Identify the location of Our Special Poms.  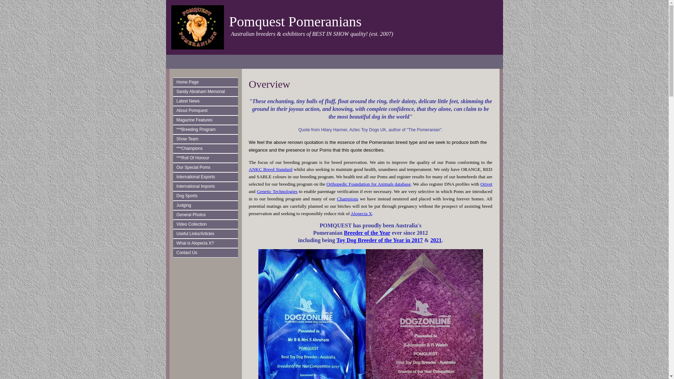
(207, 168).